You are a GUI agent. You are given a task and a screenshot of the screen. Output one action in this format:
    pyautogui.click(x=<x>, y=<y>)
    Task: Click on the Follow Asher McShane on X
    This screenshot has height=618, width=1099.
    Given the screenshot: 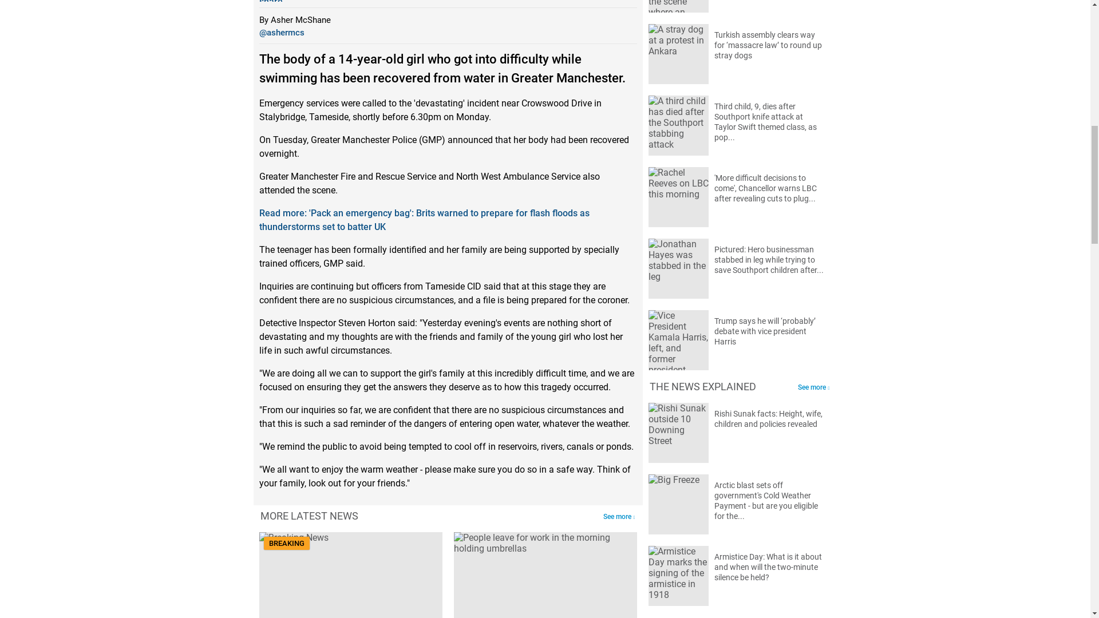 What is the action you would take?
    pyautogui.click(x=281, y=32)
    